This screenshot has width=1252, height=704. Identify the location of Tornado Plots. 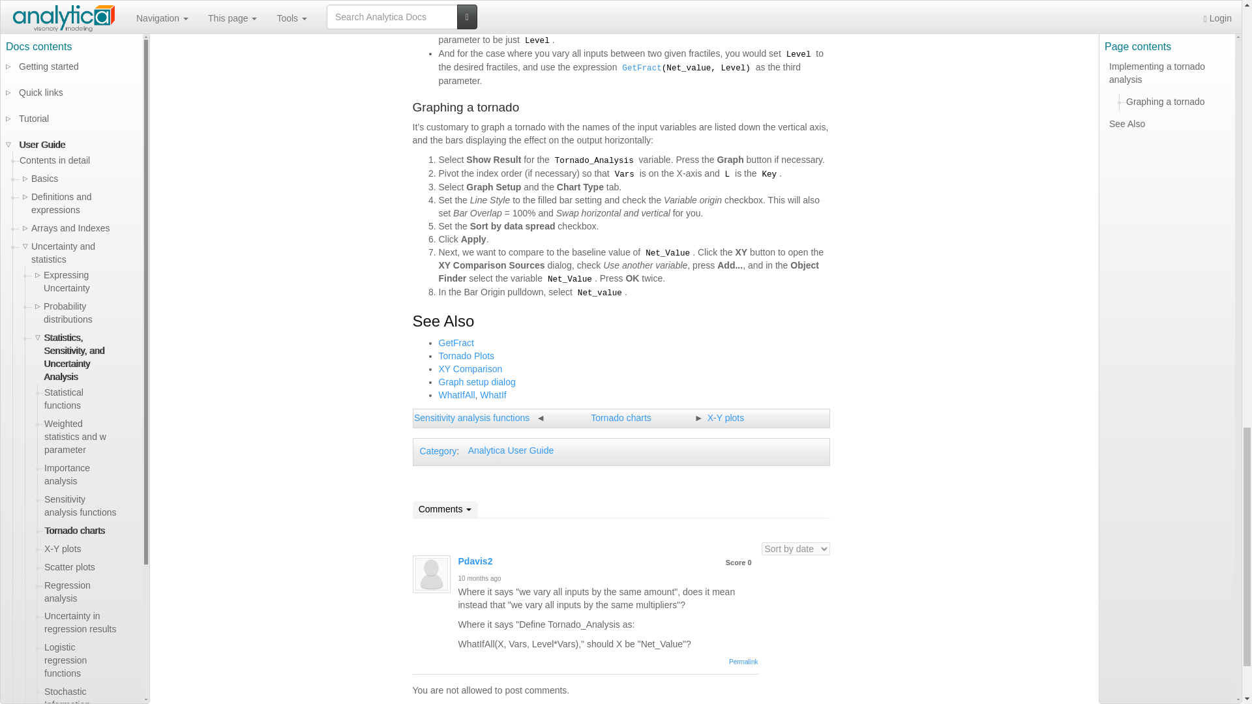
(466, 356).